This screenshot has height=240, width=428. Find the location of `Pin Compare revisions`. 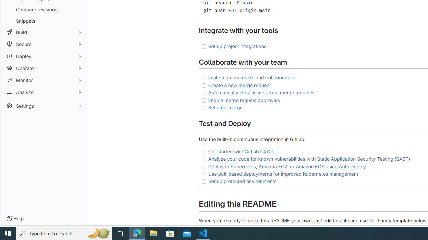

Pin Compare revisions is located at coordinates (78, 9).